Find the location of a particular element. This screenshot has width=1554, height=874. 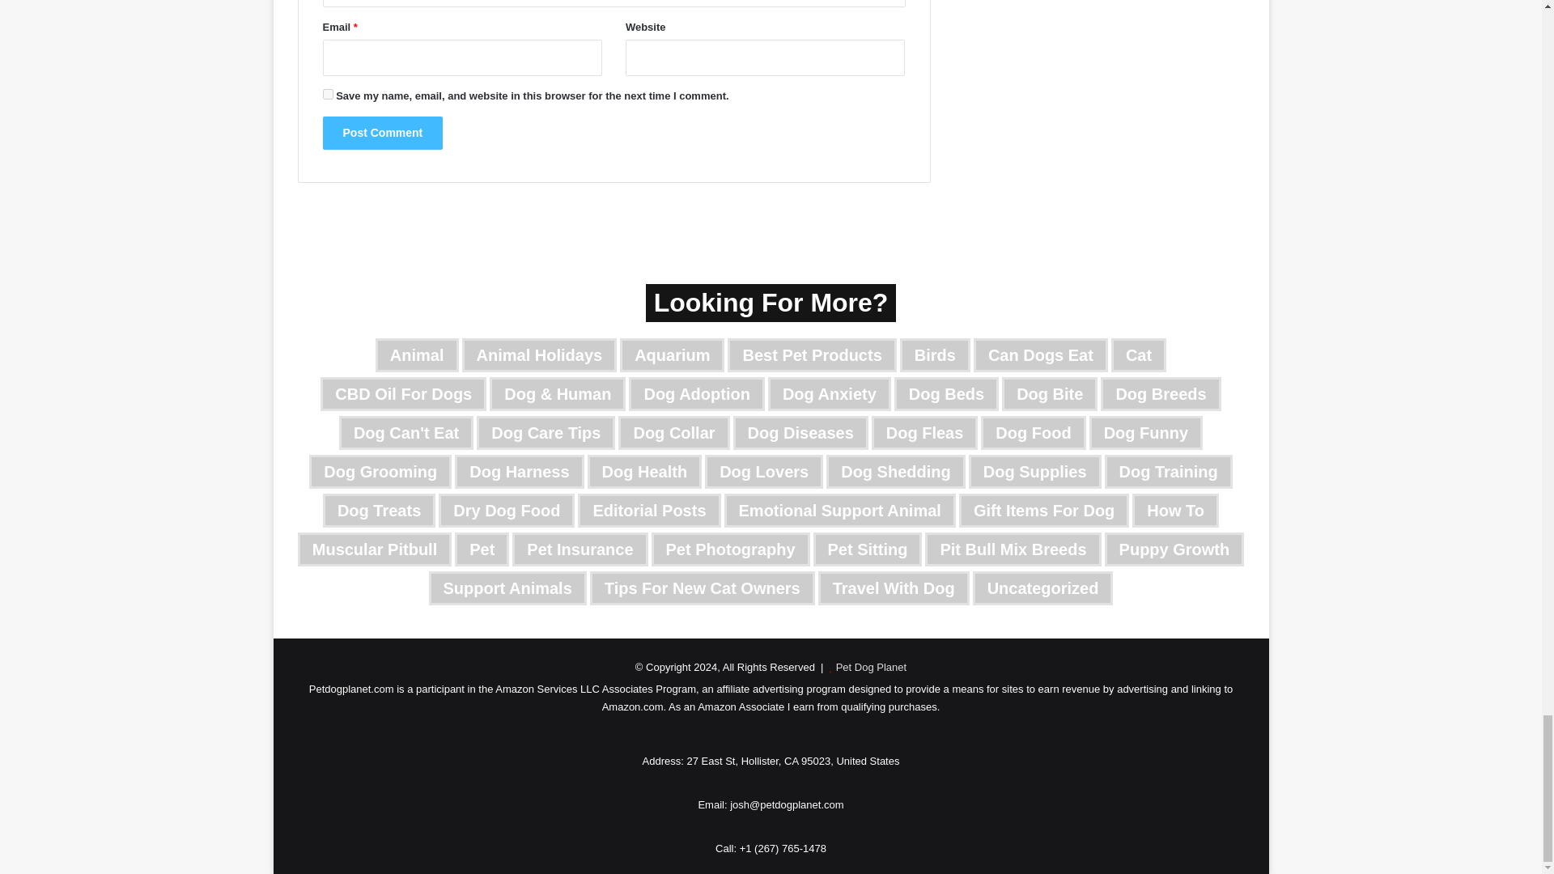

Post Comment is located at coordinates (382, 133).